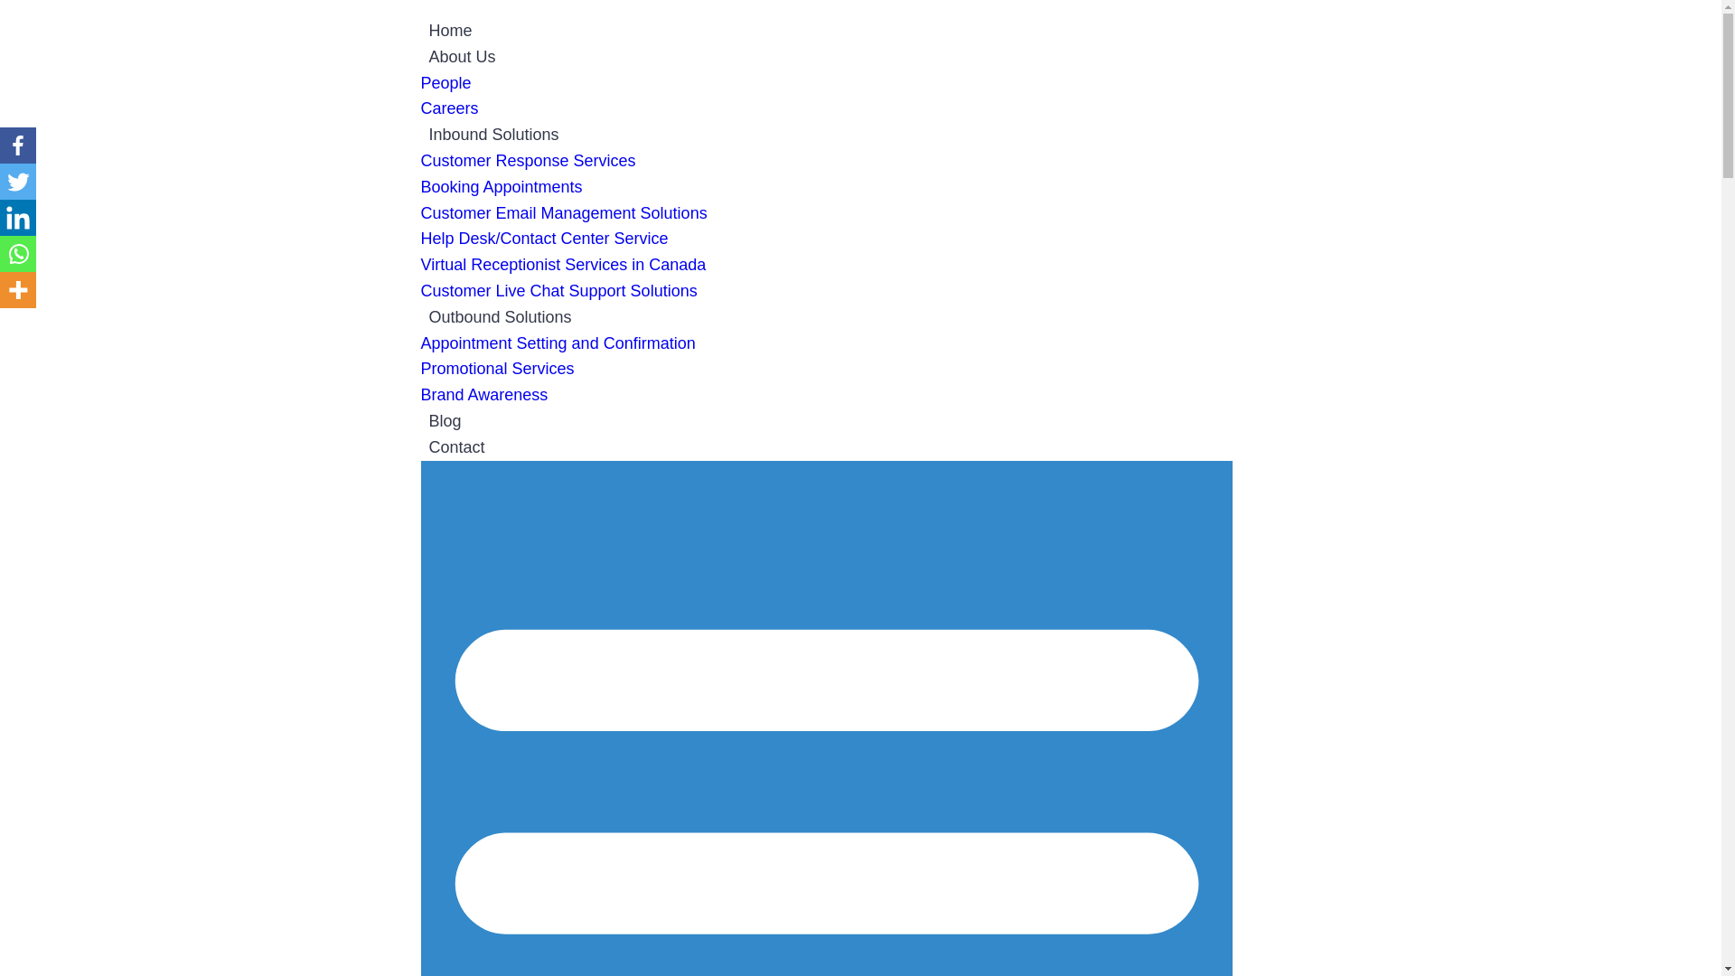  Describe the element at coordinates (18, 290) in the screenshot. I see `More` at that location.